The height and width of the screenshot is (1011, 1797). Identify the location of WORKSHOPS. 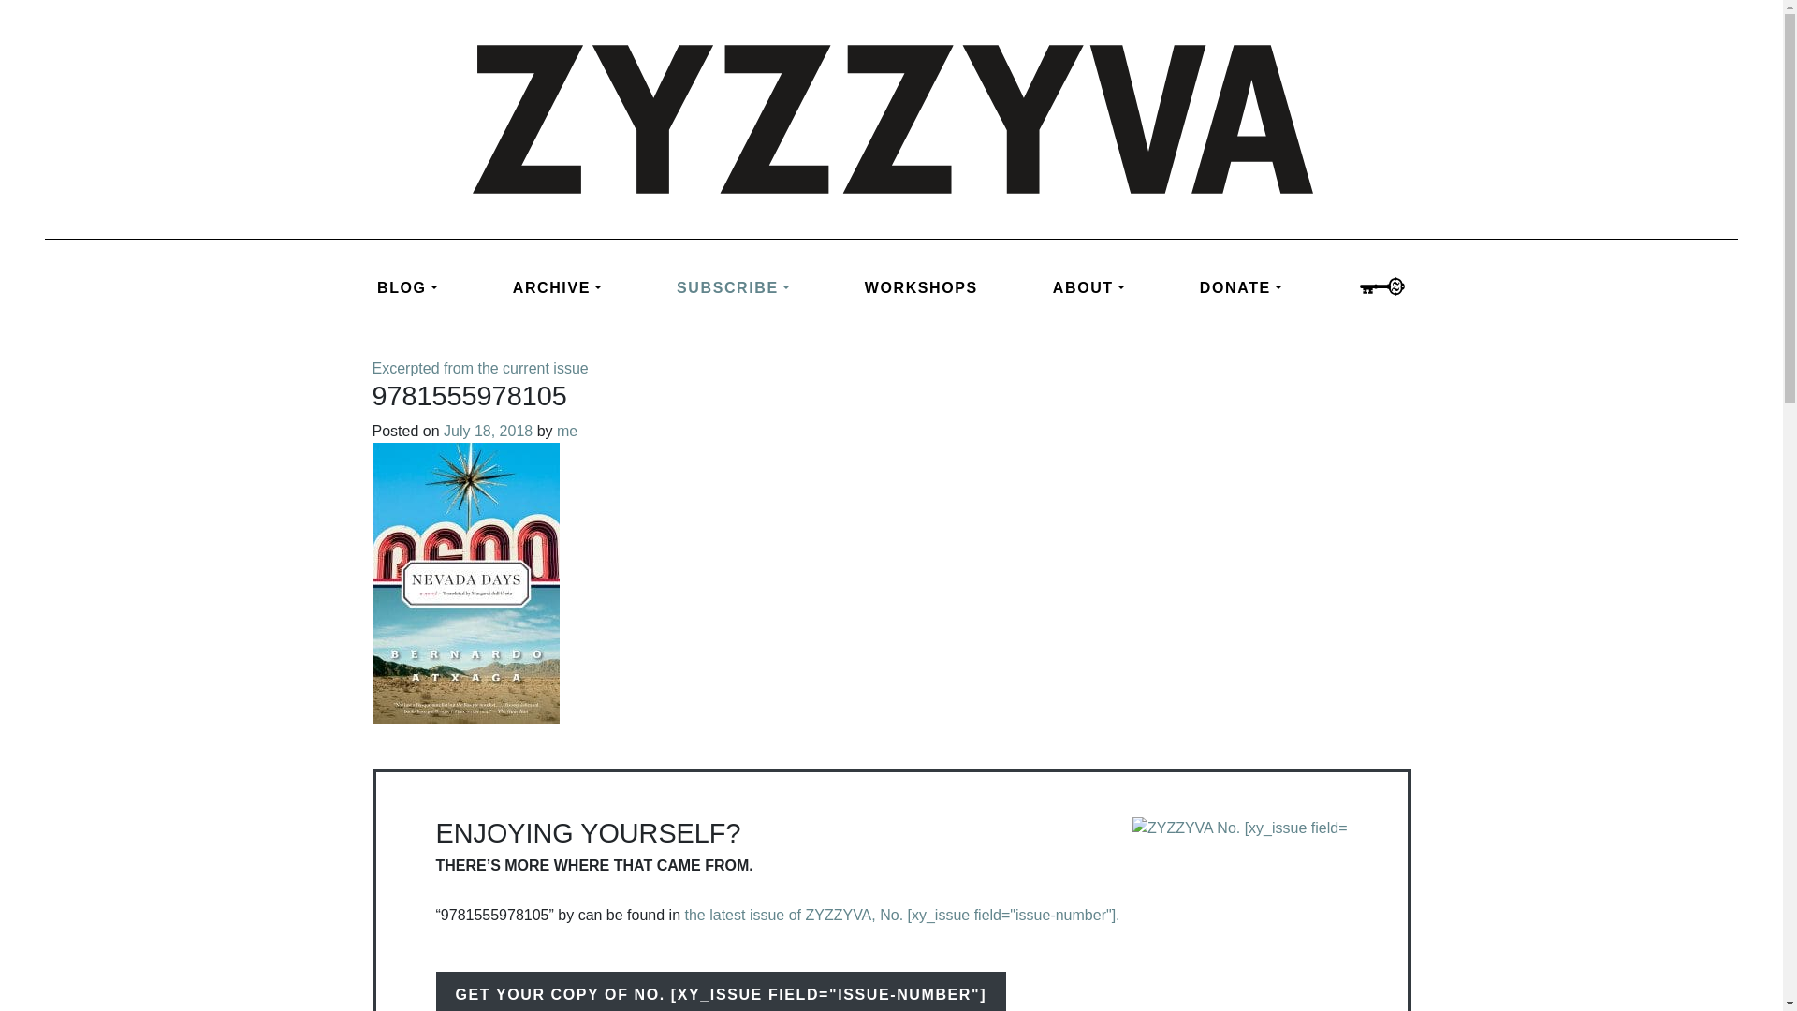
(921, 288).